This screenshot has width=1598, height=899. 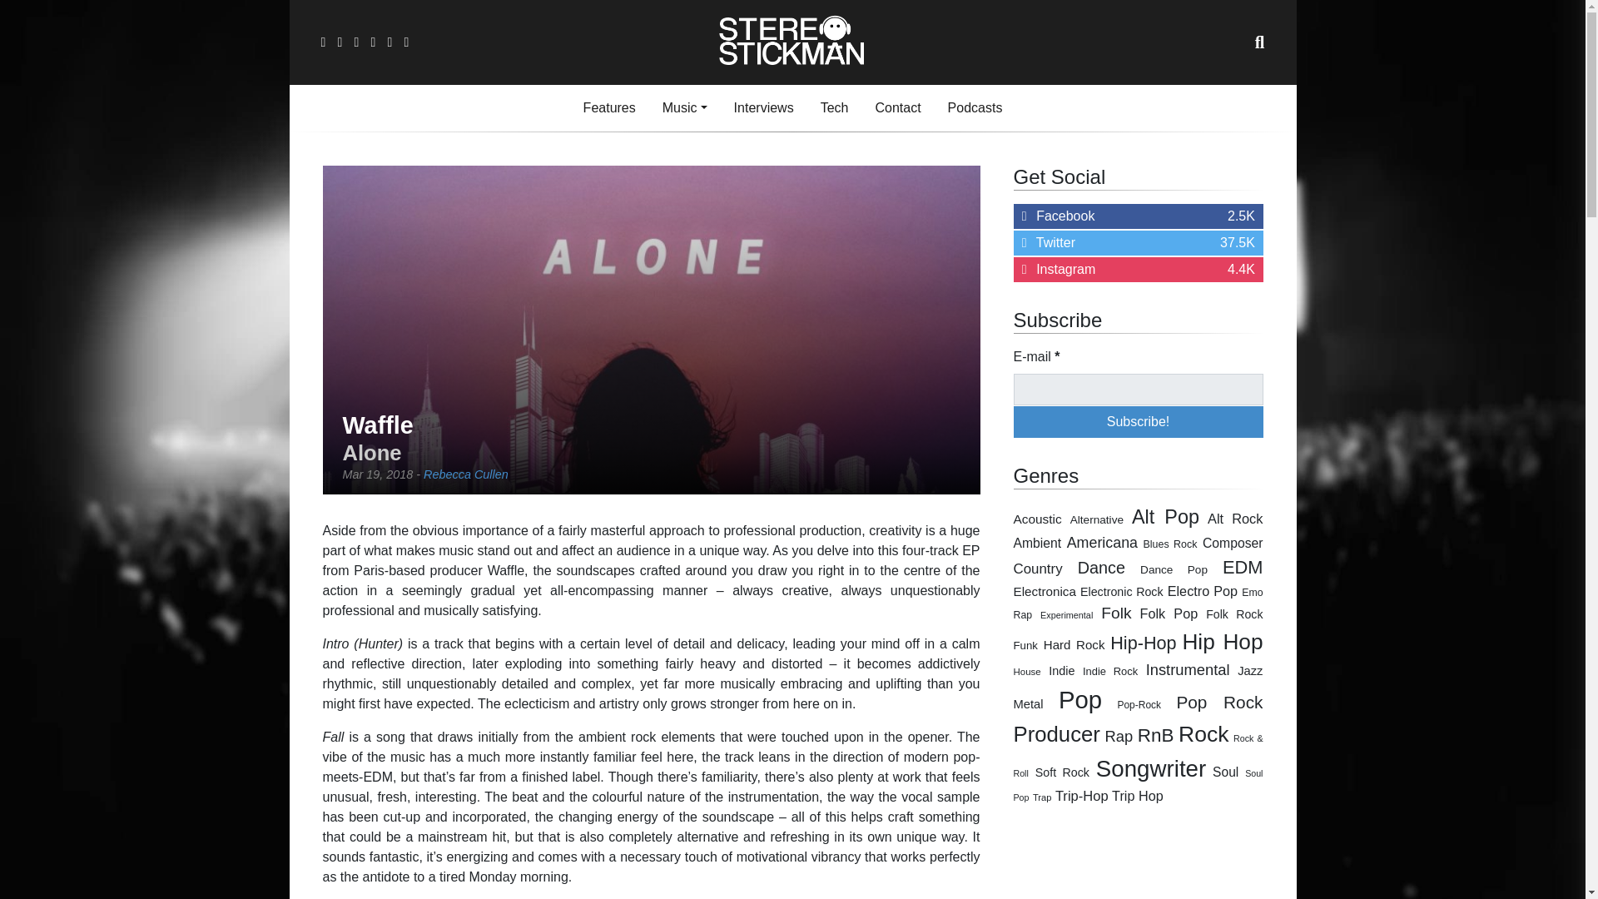 What do you see at coordinates (1139, 421) in the screenshot?
I see `Interviews` at bounding box center [1139, 421].